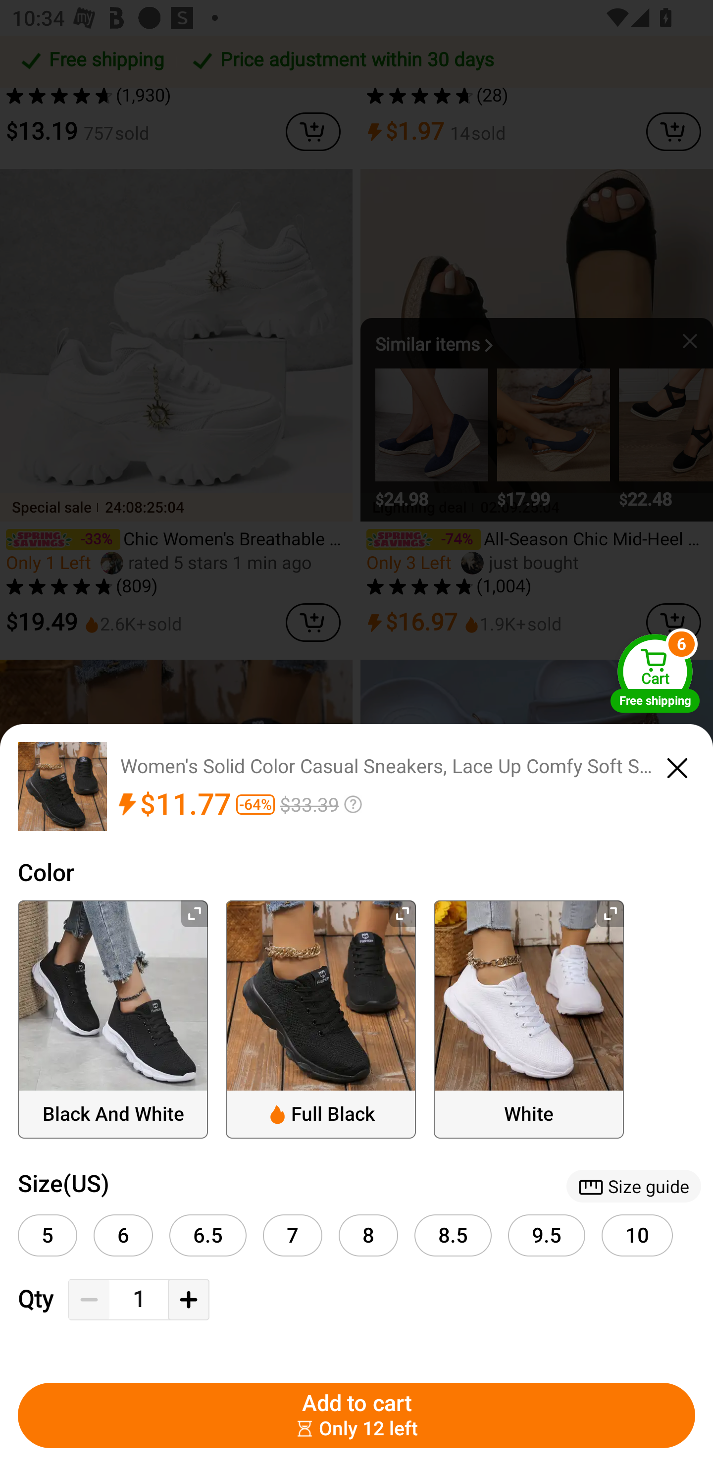 The image size is (713, 1466). What do you see at coordinates (113, 1019) in the screenshot?
I see `Black And White` at bounding box center [113, 1019].